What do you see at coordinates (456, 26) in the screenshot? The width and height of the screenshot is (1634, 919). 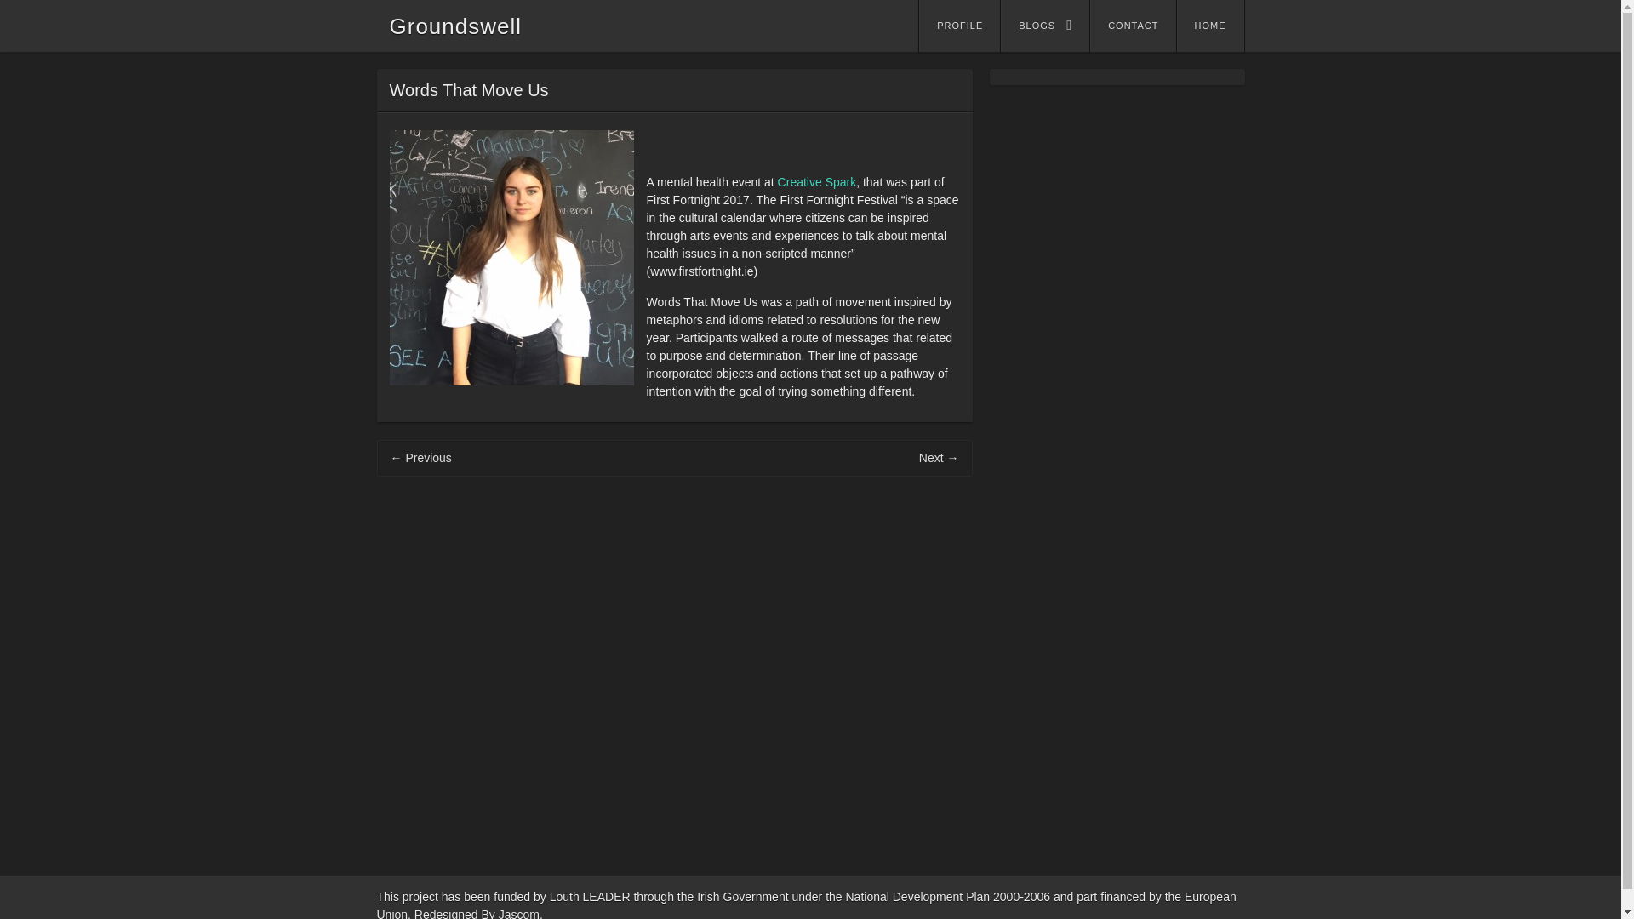 I see `Groundswell` at bounding box center [456, 26].